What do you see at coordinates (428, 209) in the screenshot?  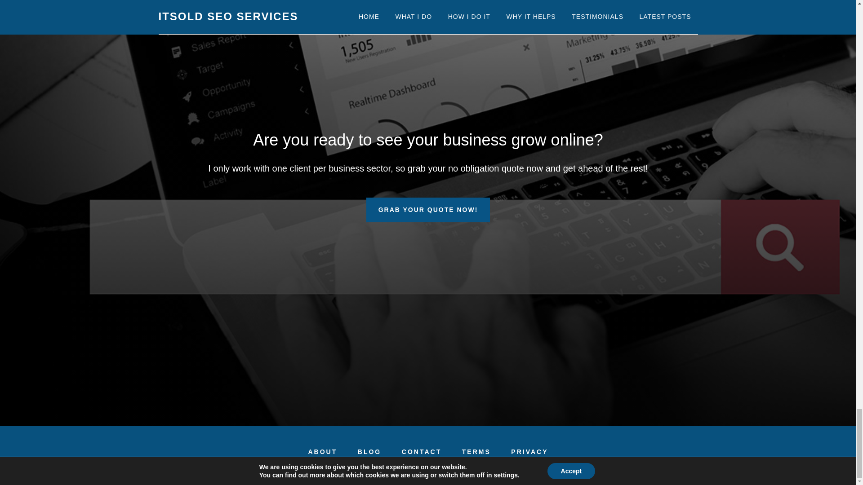 I see `Apply to join my exclusive list of clients today.` at bounding box center [428, 209].